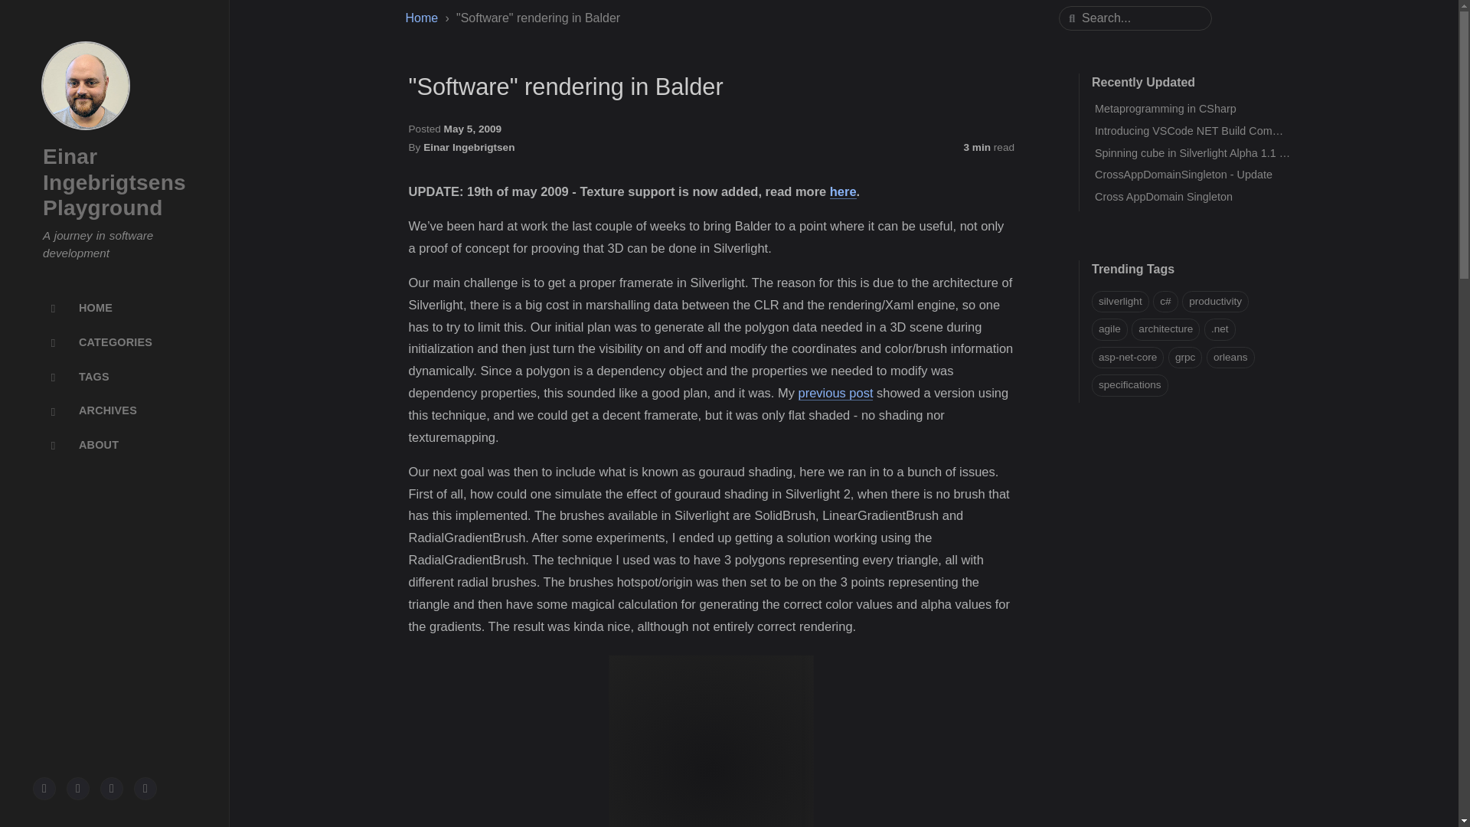  I want to click on Metaprogramming in CSharp, so click(1165, 109).